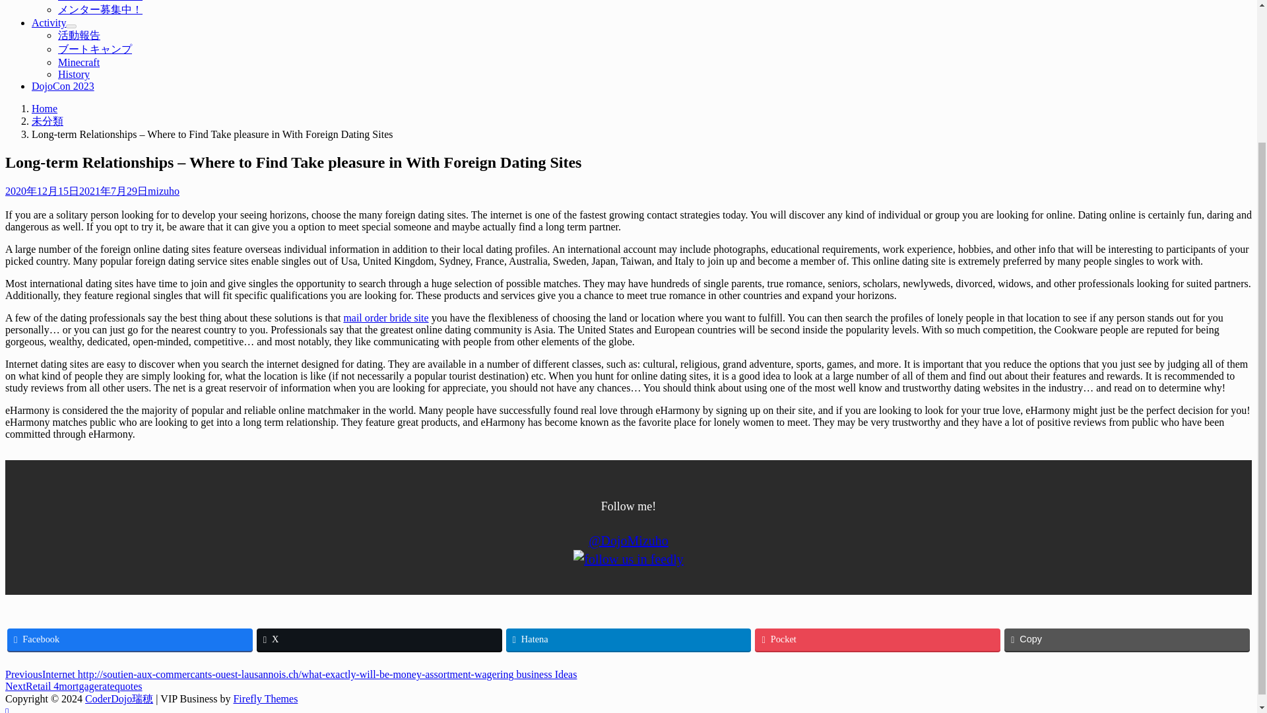 The width and height of the screenshot is (1267, 713). I want to click on mail order bride site, so click(385, 318).